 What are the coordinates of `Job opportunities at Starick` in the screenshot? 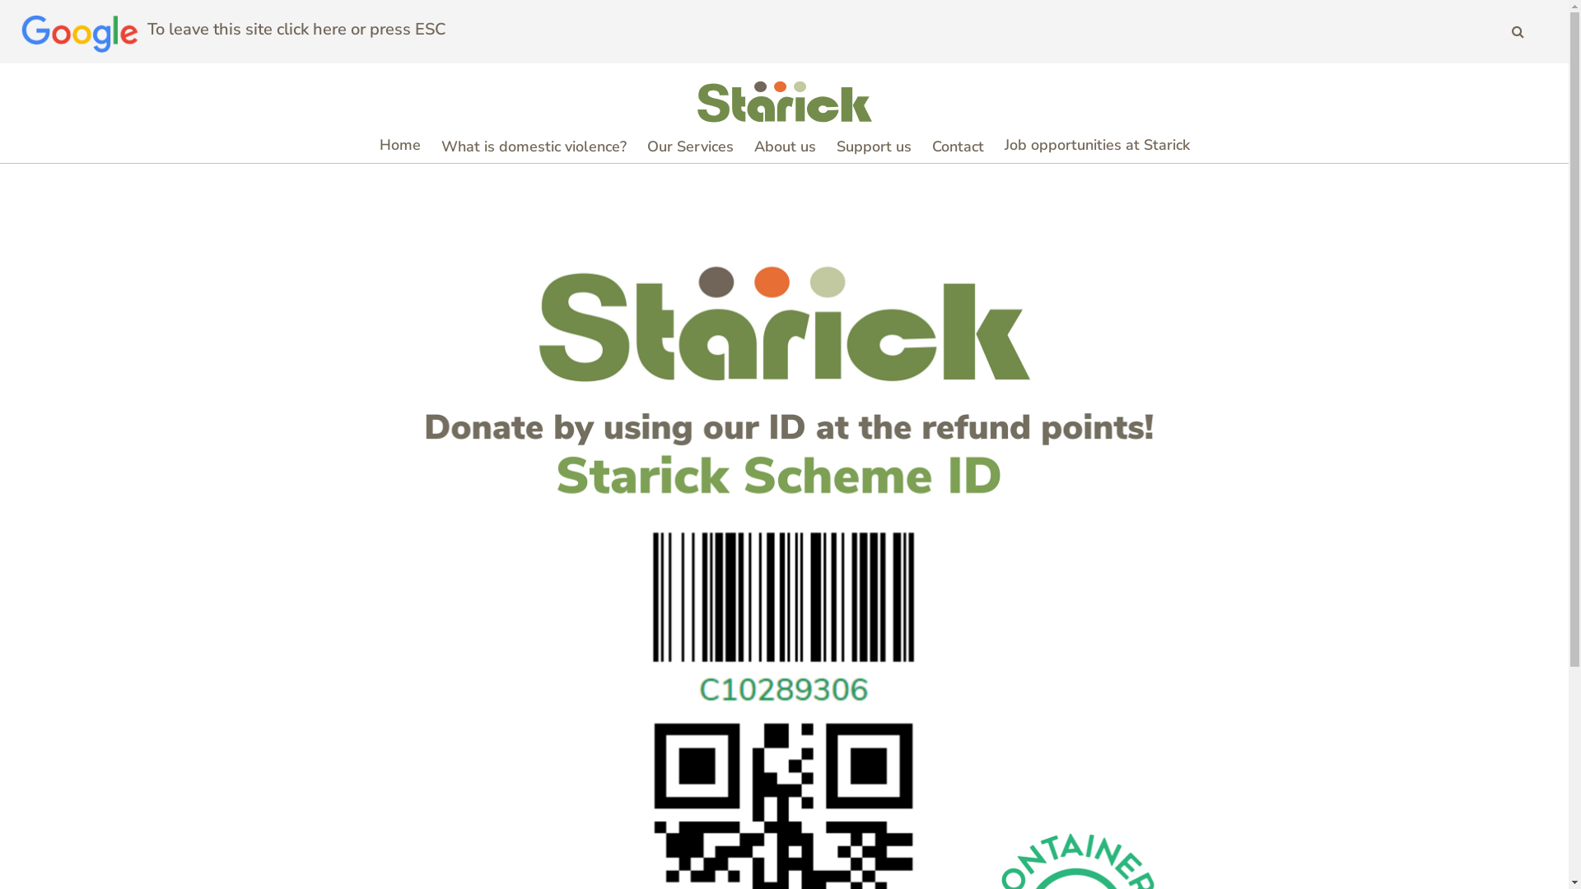 It's located at (1097, 147).